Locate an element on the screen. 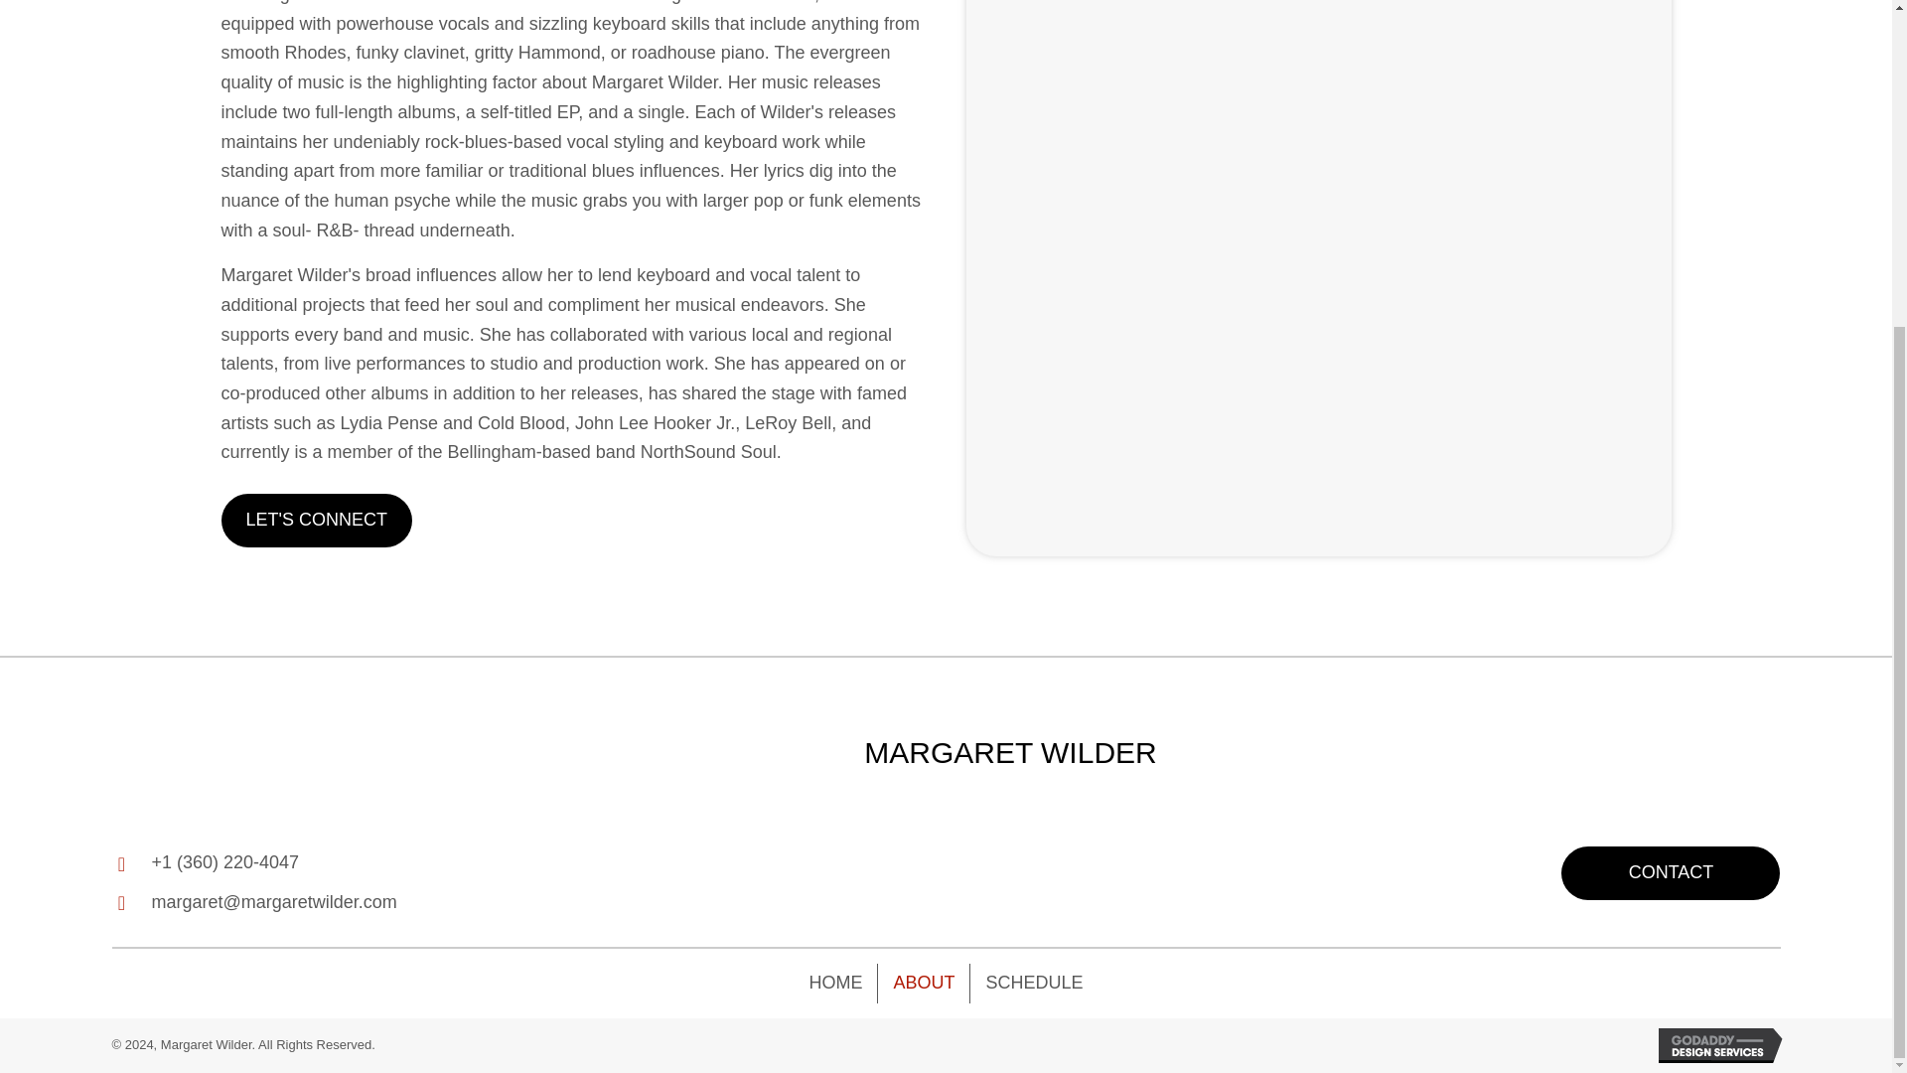  CONTACT is located at coordinates (1671, 873).